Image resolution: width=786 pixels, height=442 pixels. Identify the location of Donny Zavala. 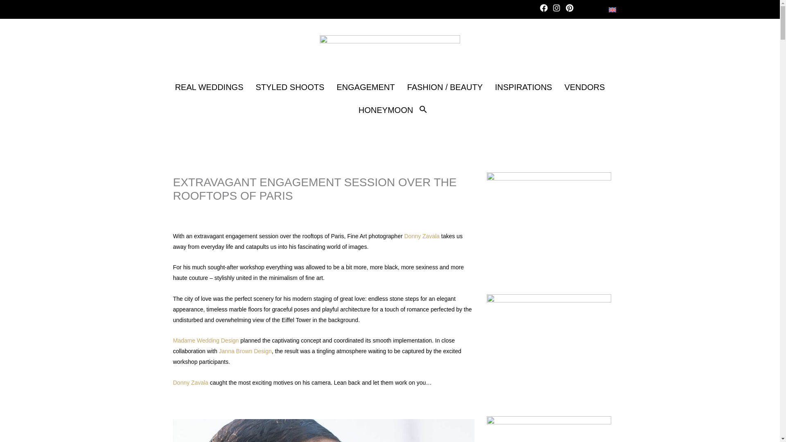
(422, 236).